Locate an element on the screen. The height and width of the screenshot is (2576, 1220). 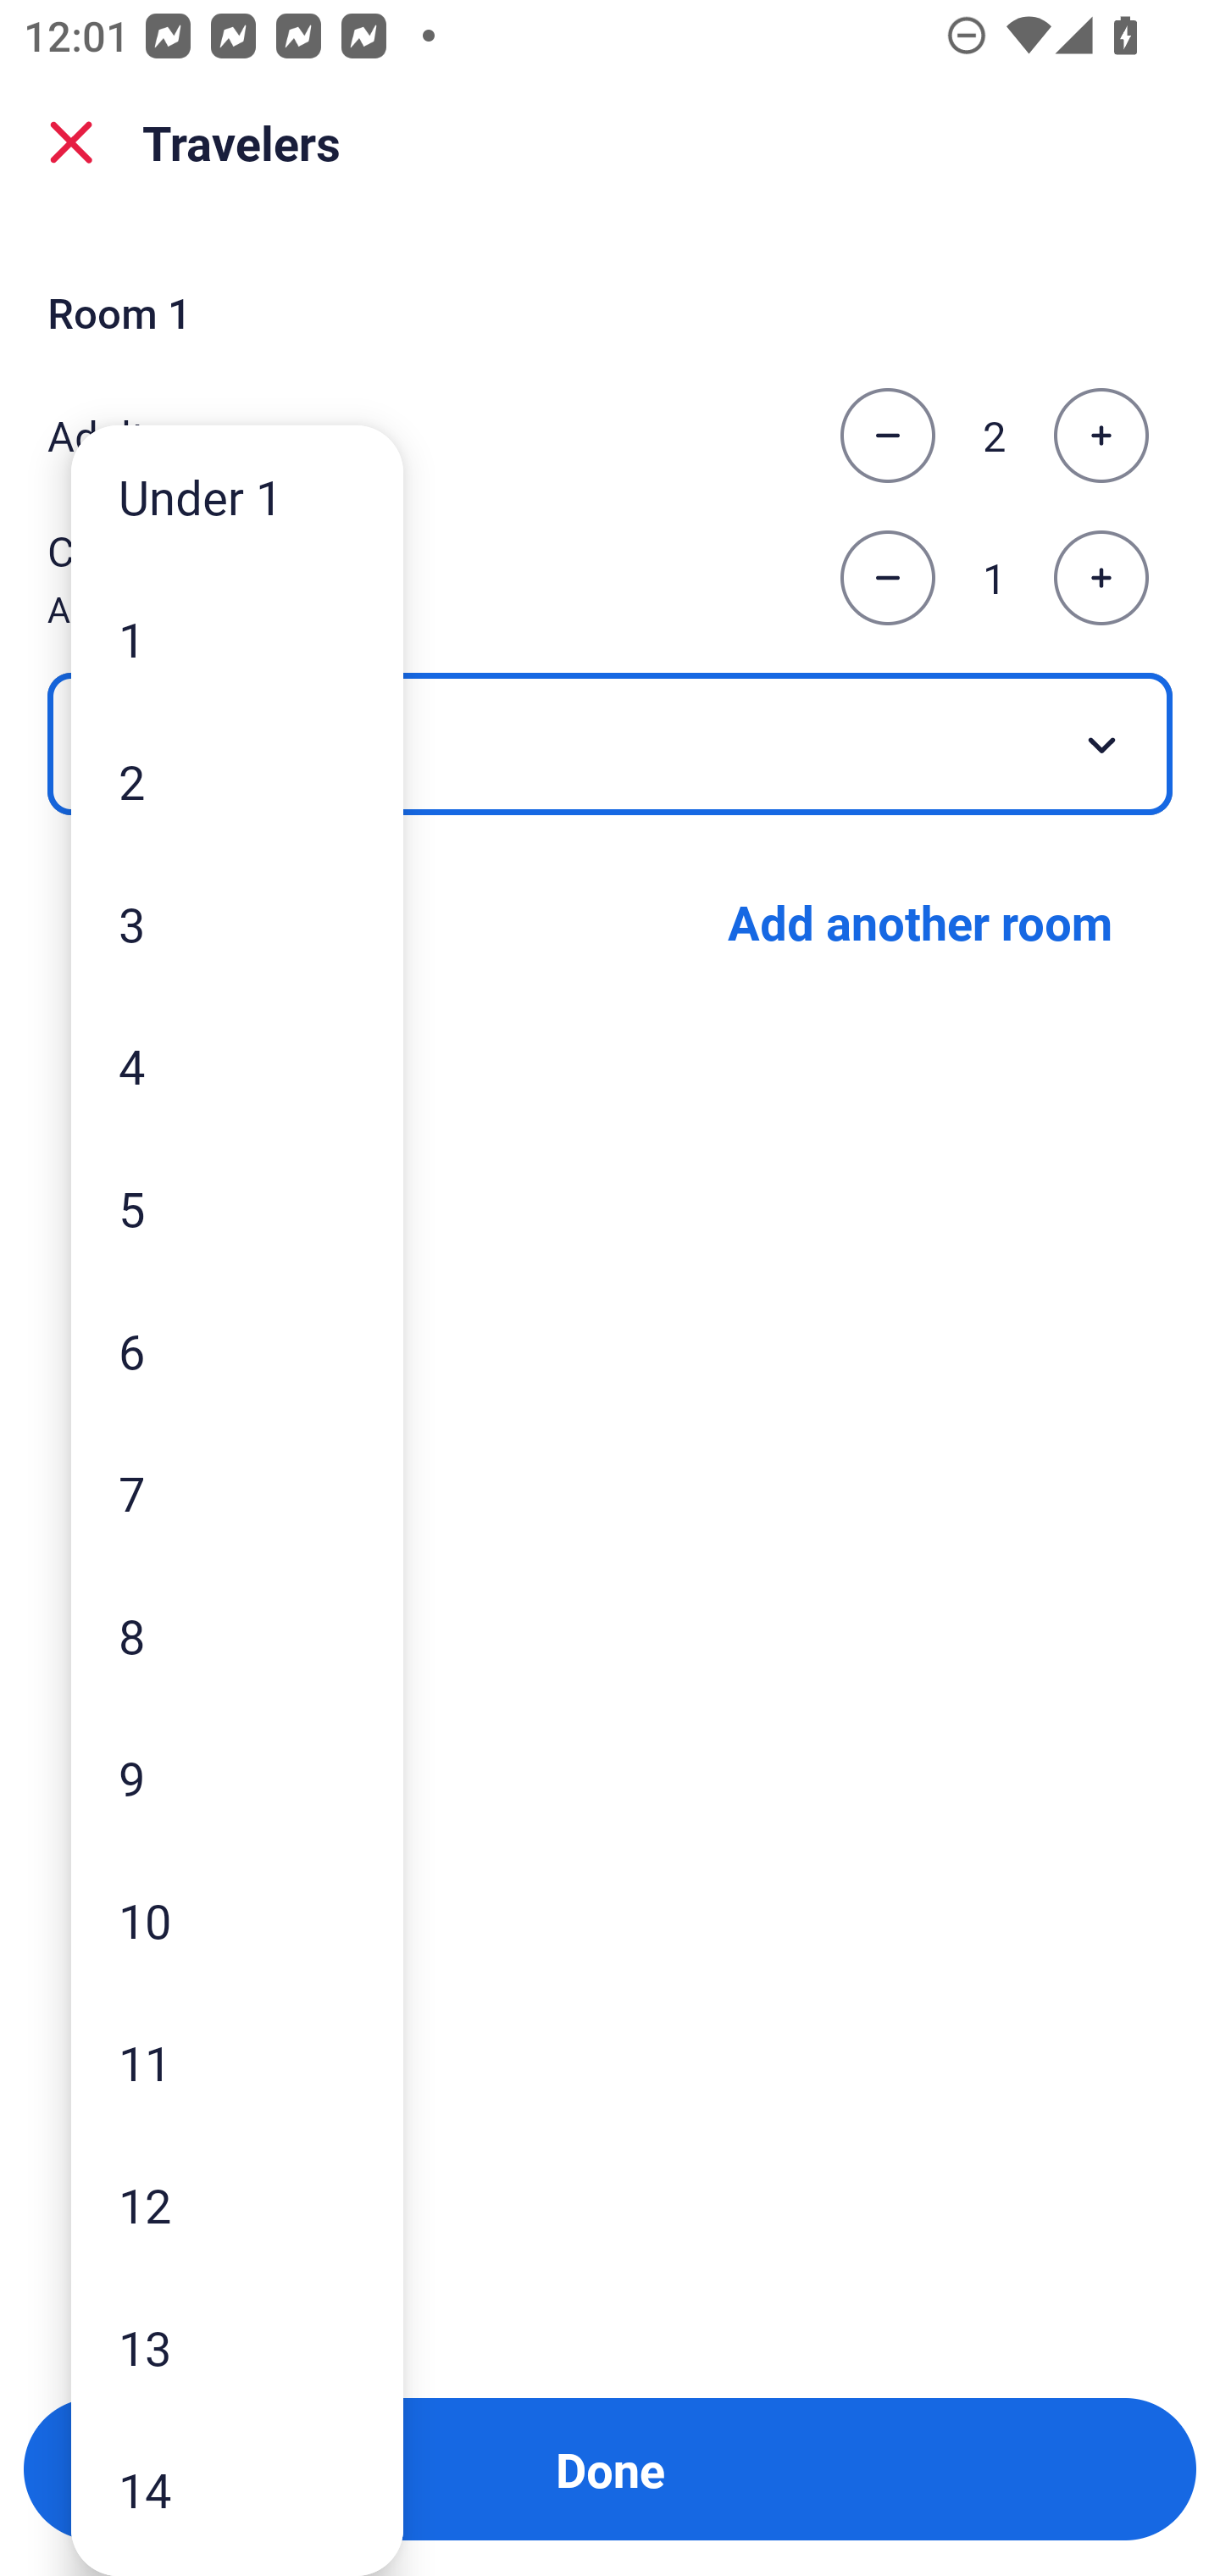
Under 1 is located at coordinates (237, 495).